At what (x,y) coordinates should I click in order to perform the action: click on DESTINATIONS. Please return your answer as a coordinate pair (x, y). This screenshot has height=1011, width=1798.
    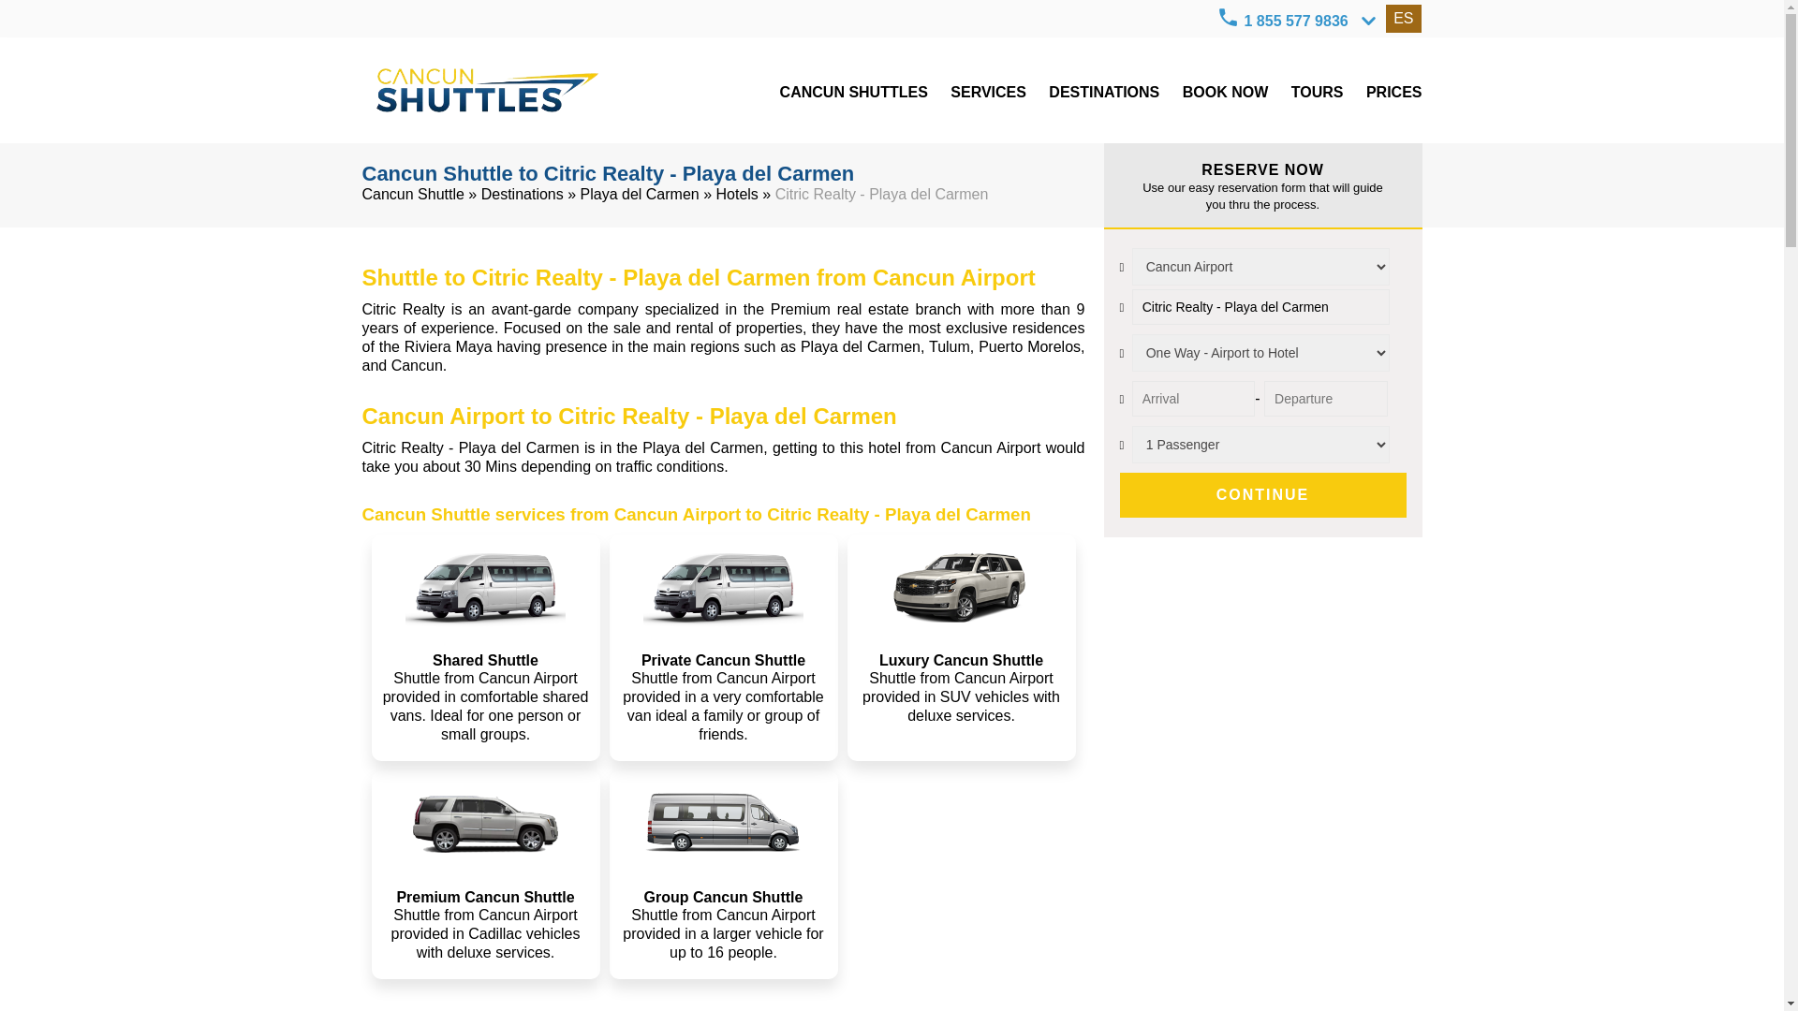
    Looking at the image, I should click on (1103, 92).